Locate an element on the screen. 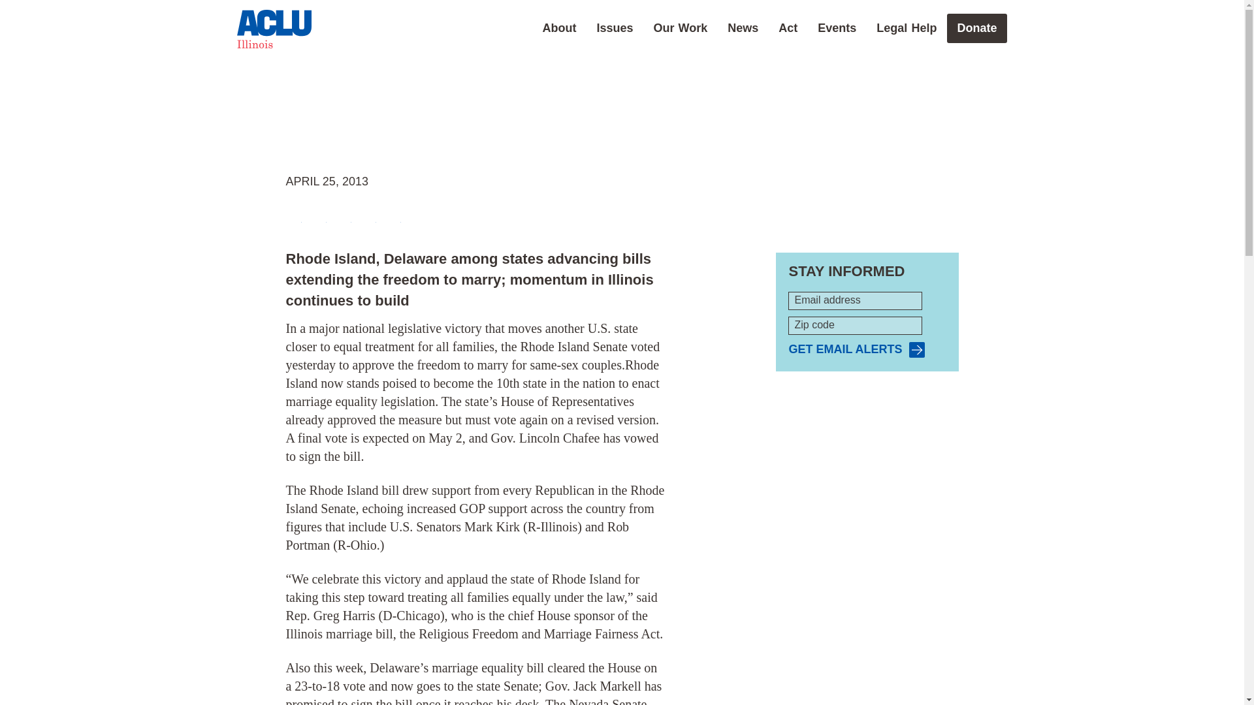 This screenshot has width=1254, height=705. Zip code is located at coordinates (855, 325).